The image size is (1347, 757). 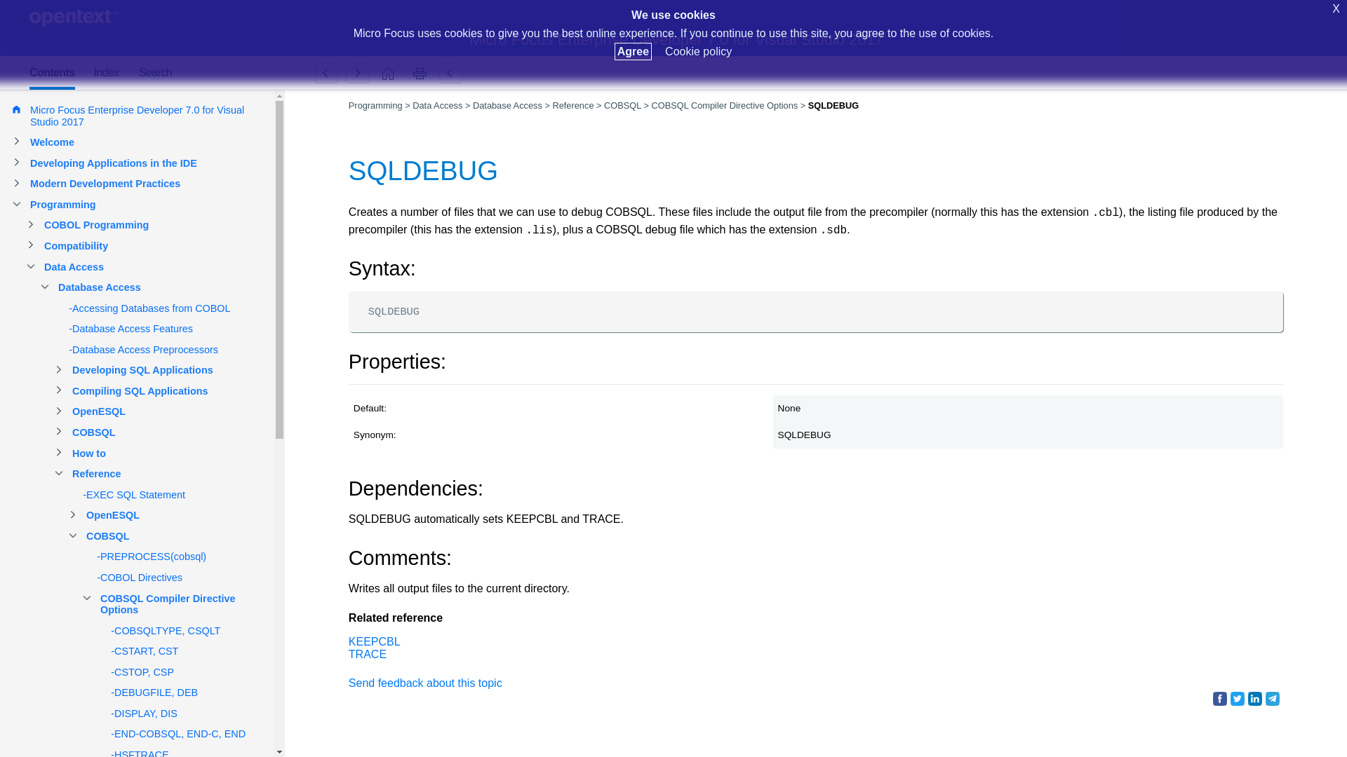 What do you see at coordinates (326, 73) in the screenshot?
I see `MAKESYN` at bounding box center [326, 73].